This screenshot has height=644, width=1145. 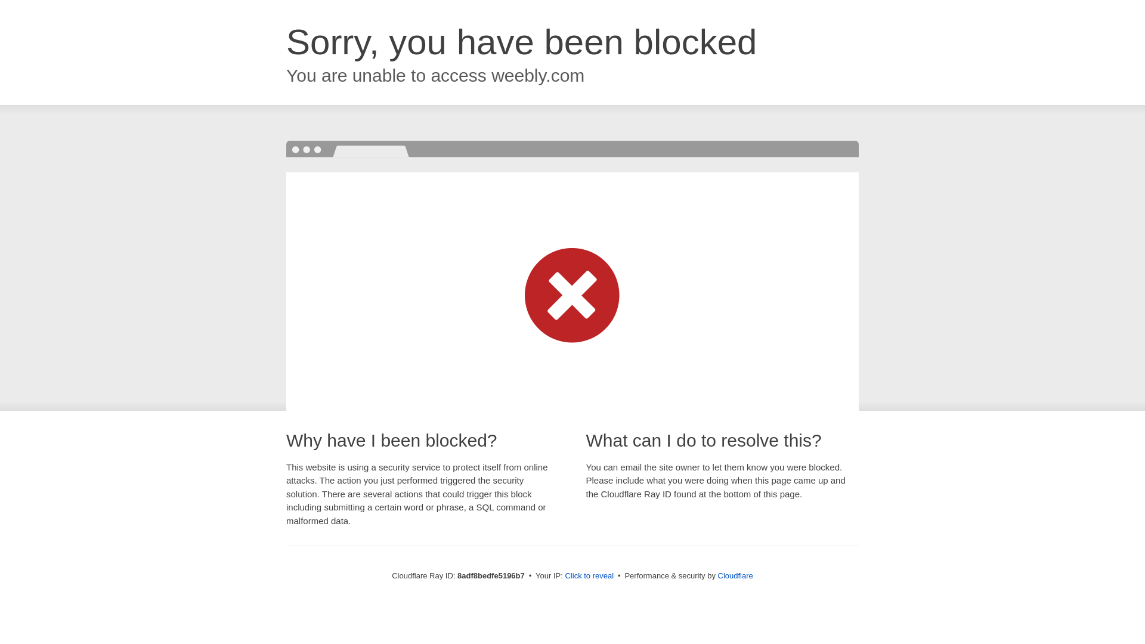 I want to click on Click to reveal, so click(x=589, y=576).